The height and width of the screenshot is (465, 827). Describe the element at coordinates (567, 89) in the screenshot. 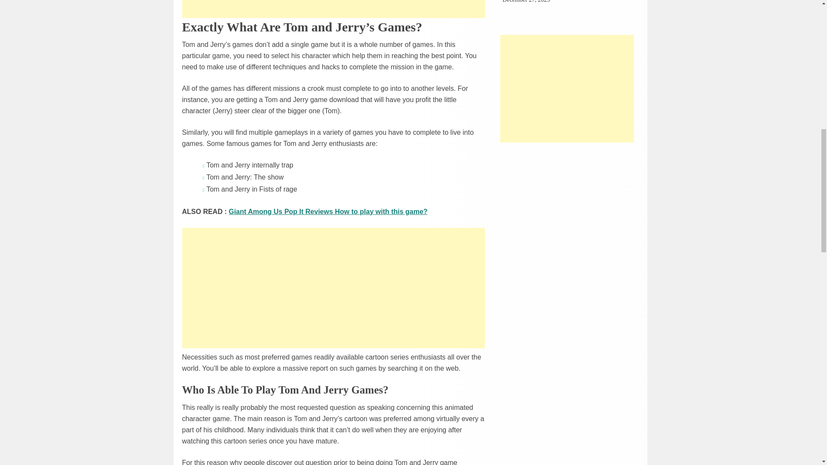

I see `Advertisement` at that location.